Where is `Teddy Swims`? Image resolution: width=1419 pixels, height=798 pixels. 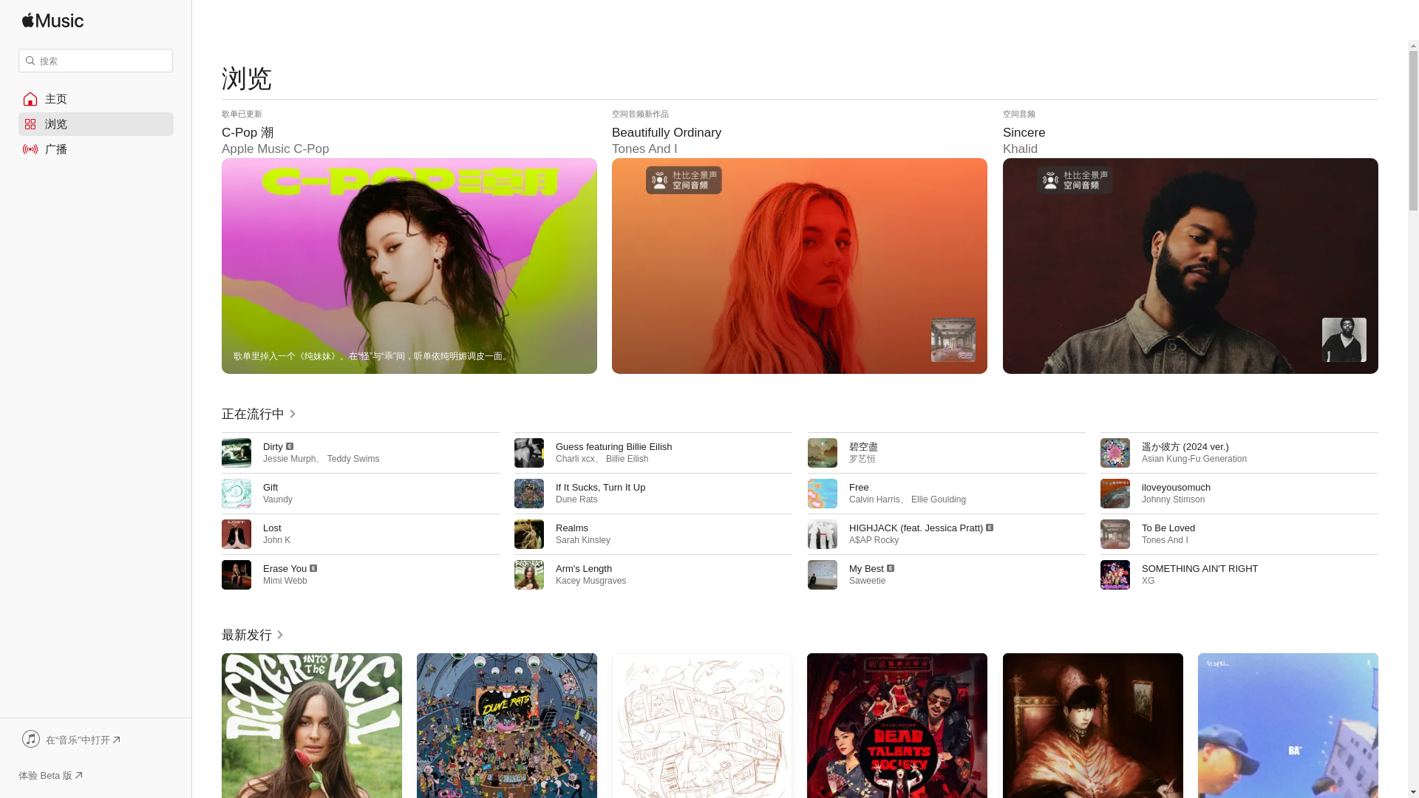 Teddy Swims is located at coordinates (353, 458).